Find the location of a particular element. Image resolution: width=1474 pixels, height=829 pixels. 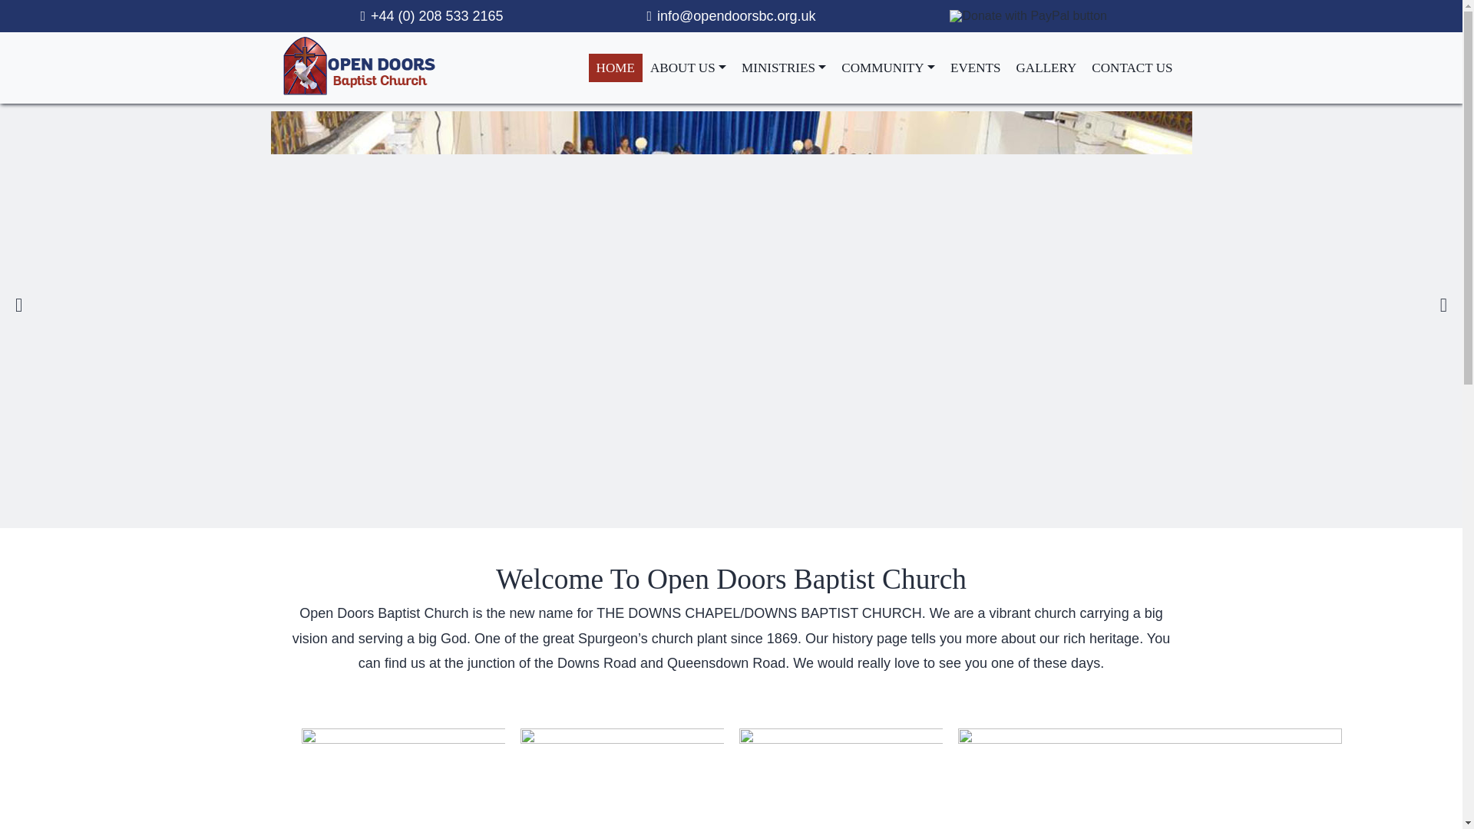

MINISTRIES is located at coordinates (784, 68).